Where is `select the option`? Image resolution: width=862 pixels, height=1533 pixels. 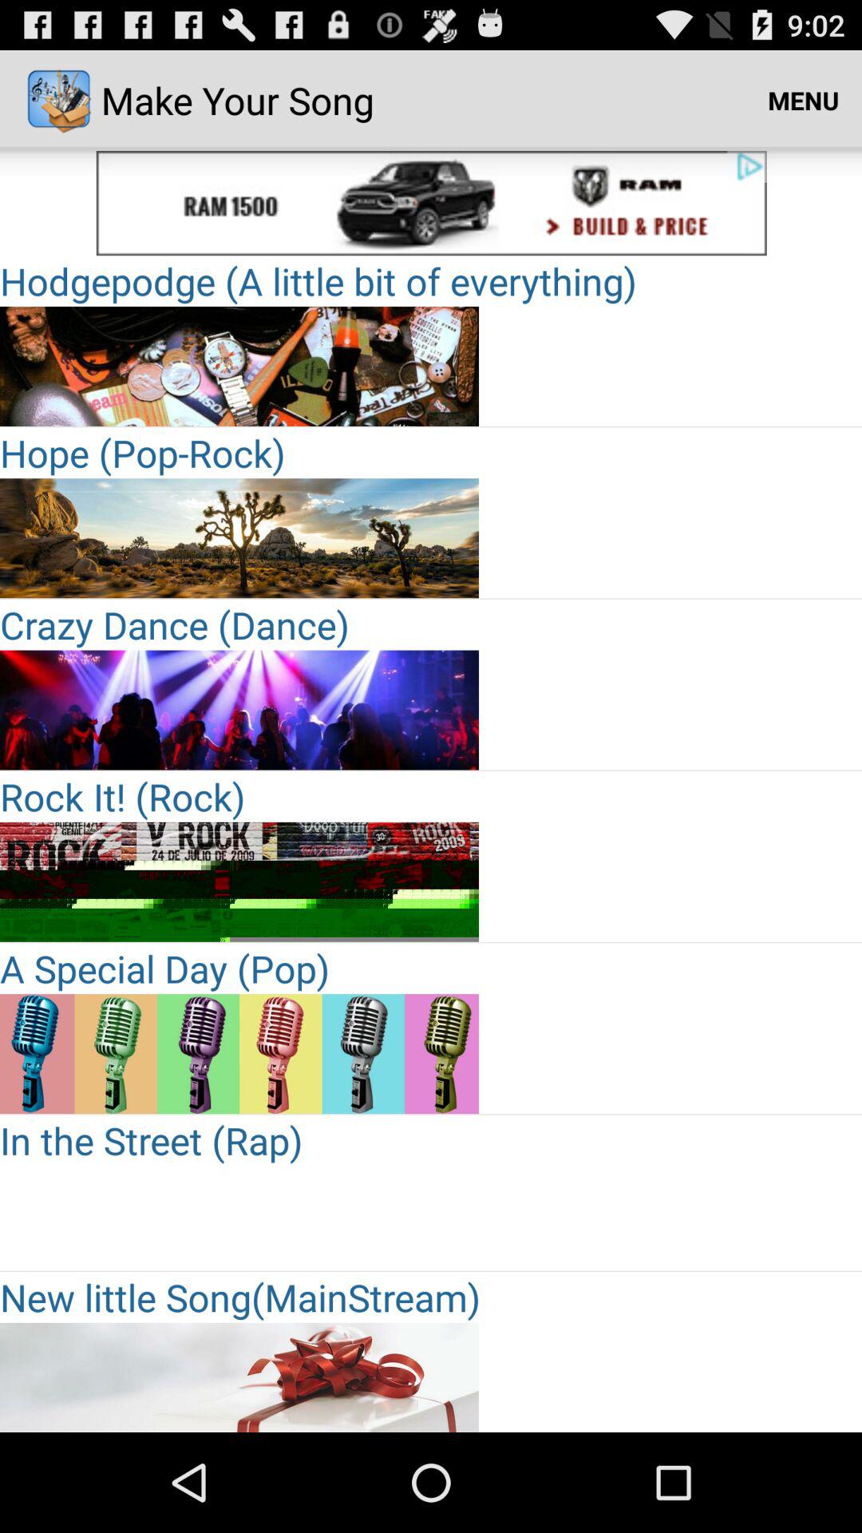
select the option is located at coordinates (239, 1054).